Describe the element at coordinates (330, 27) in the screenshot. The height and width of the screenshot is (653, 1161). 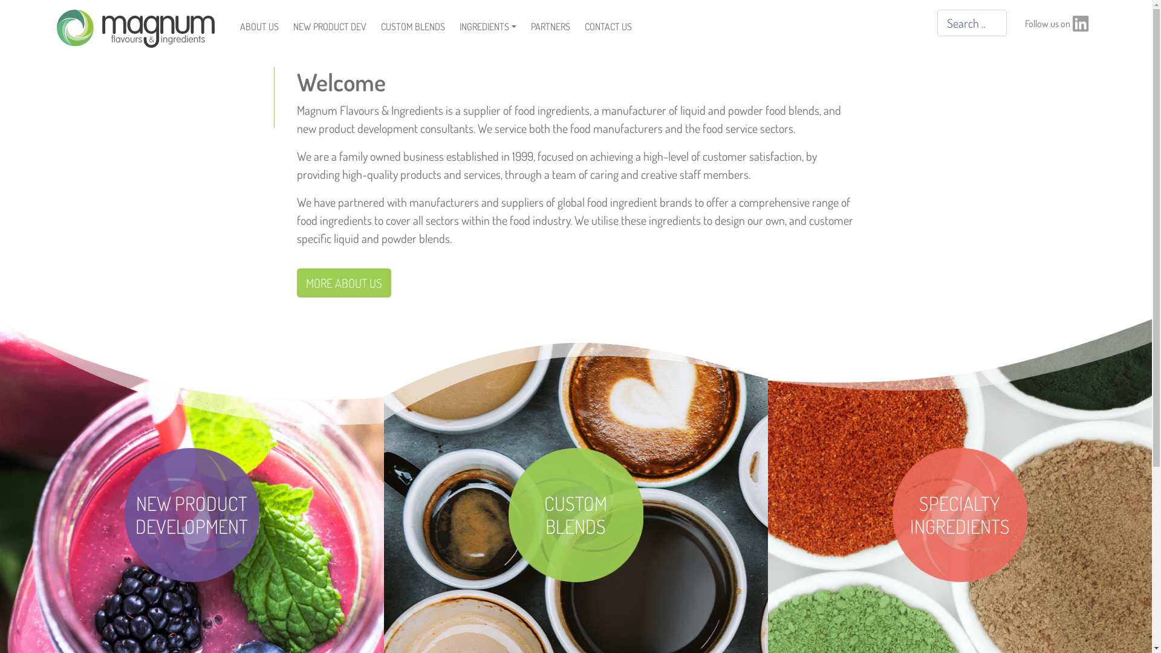
I see `NEW PRODUCT DEV` at that location.